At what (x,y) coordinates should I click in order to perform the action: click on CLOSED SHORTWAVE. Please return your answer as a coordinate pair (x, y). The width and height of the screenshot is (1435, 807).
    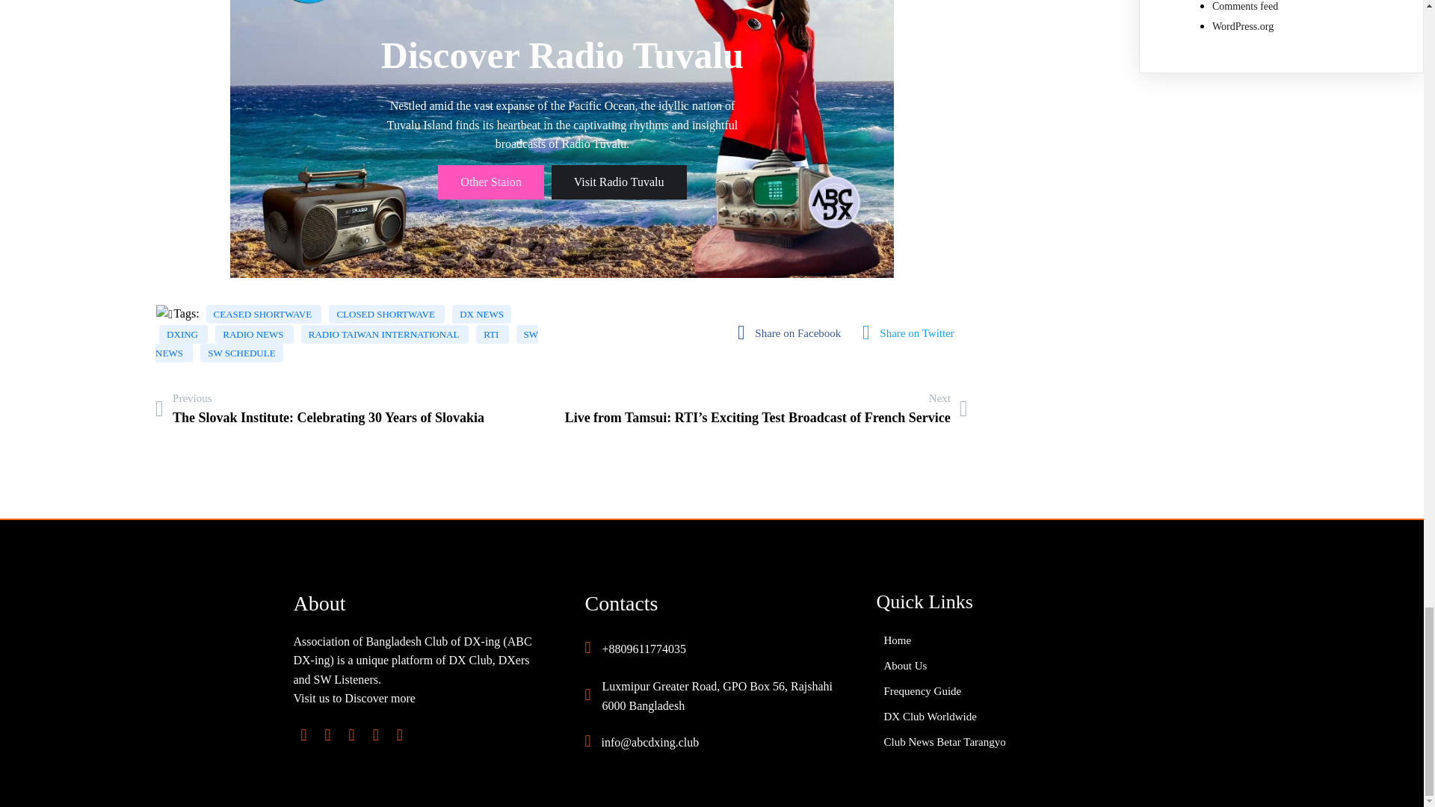
    Looking at the image, I should click on (386, 314).